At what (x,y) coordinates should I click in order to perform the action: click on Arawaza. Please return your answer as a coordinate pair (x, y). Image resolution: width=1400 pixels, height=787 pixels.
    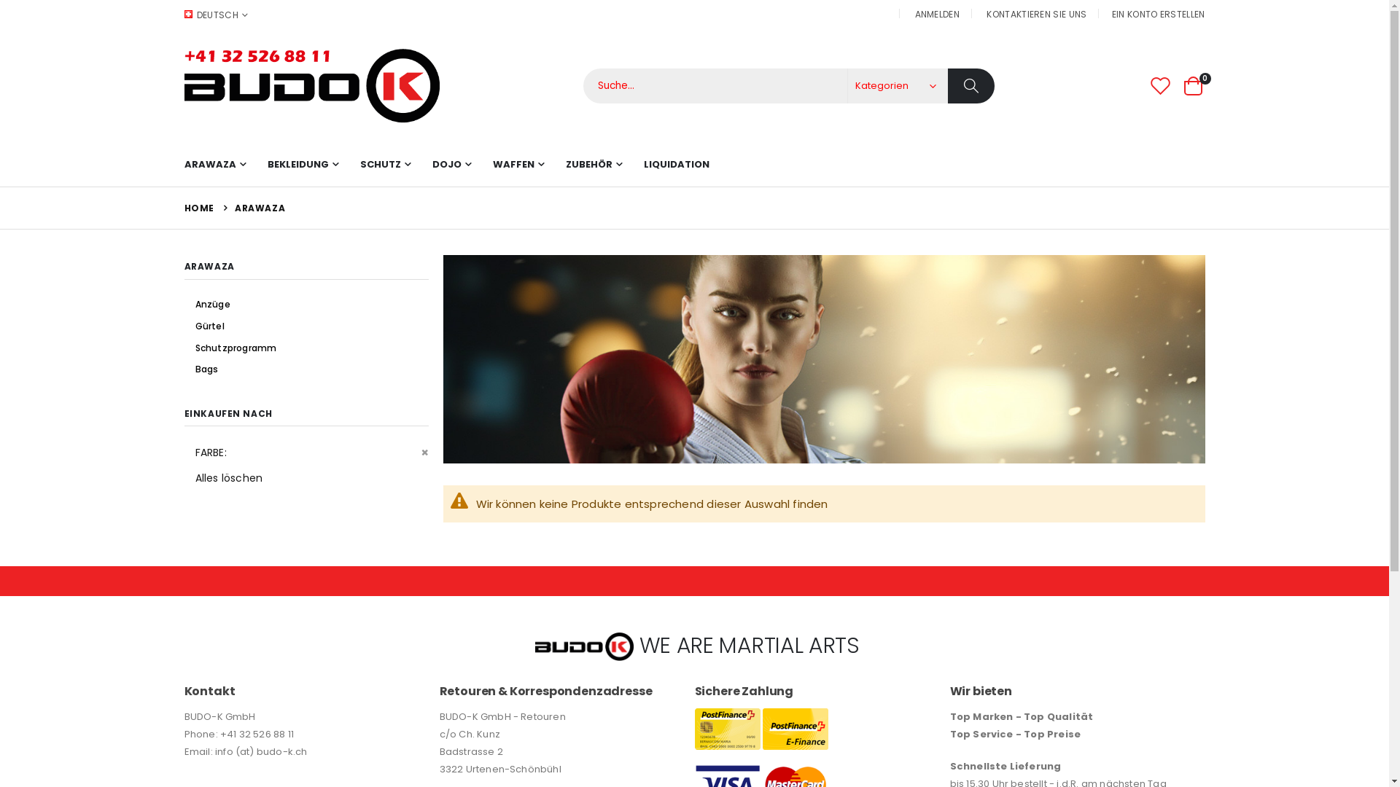
    Looking at the image, I should click on (824, 359).